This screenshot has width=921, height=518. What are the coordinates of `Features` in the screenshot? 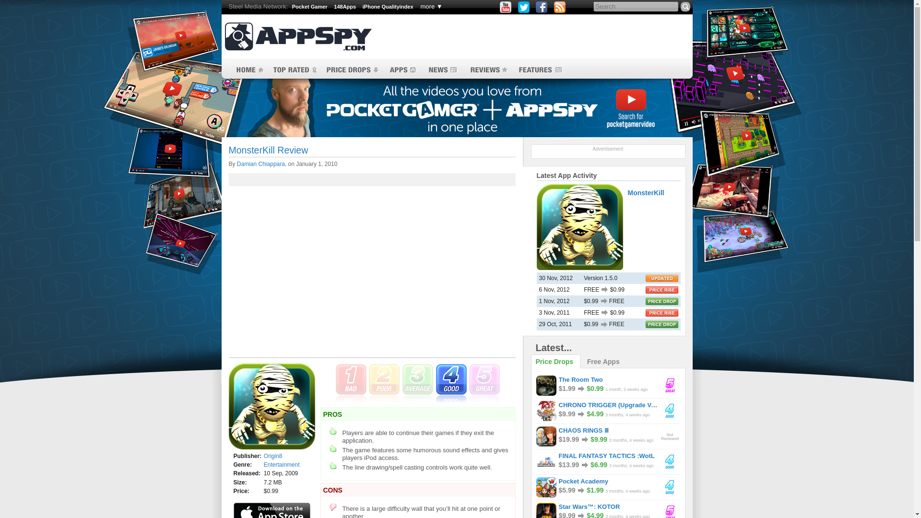 It's located at (540, 70).